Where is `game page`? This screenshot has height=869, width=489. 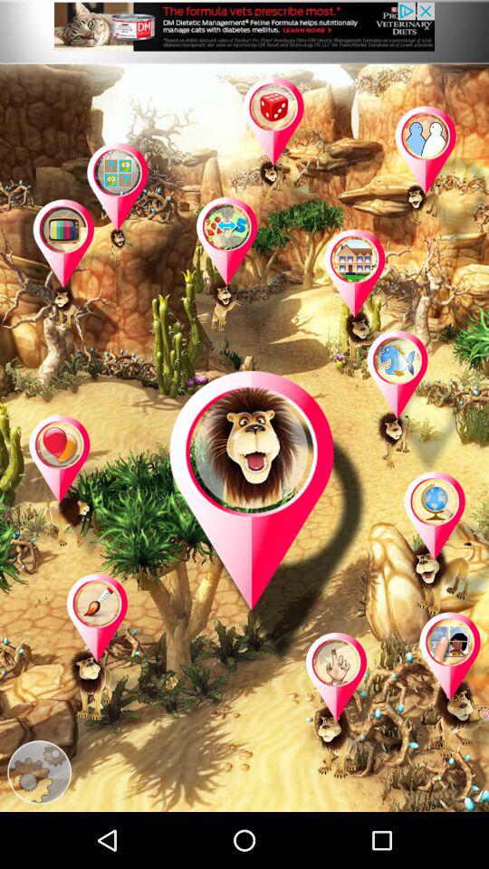
game page is located at coordinates (245, 271).